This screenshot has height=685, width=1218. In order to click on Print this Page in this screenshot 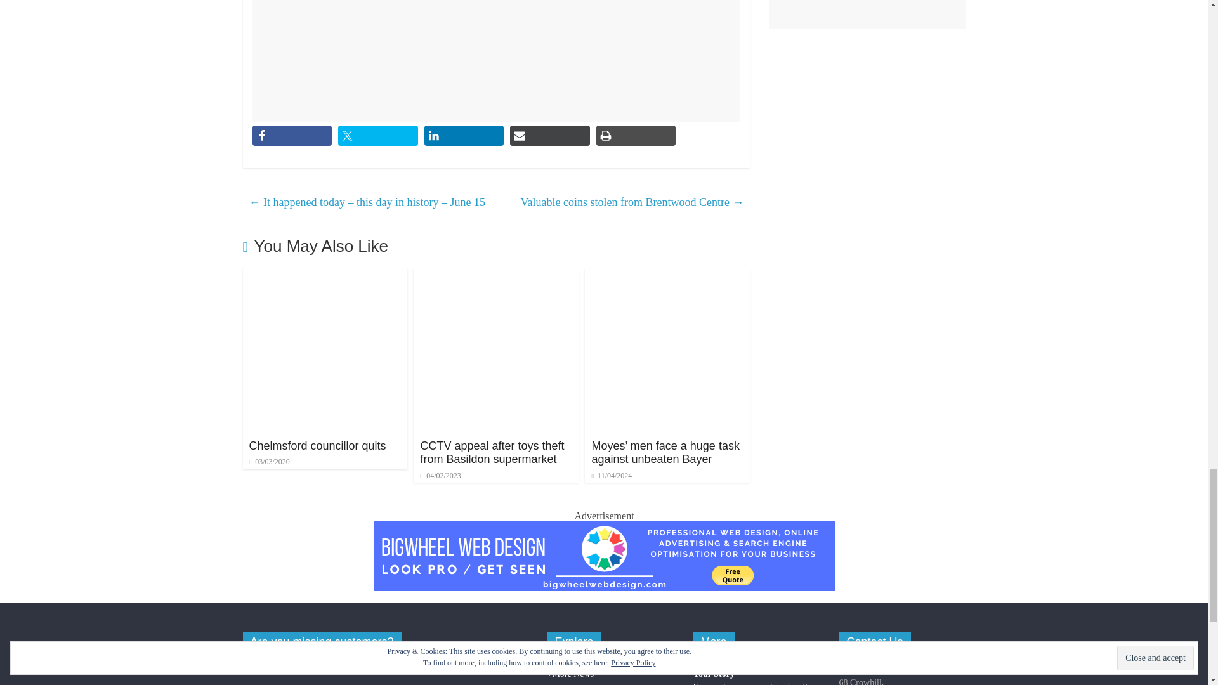, I will do `click(636, 136)`.